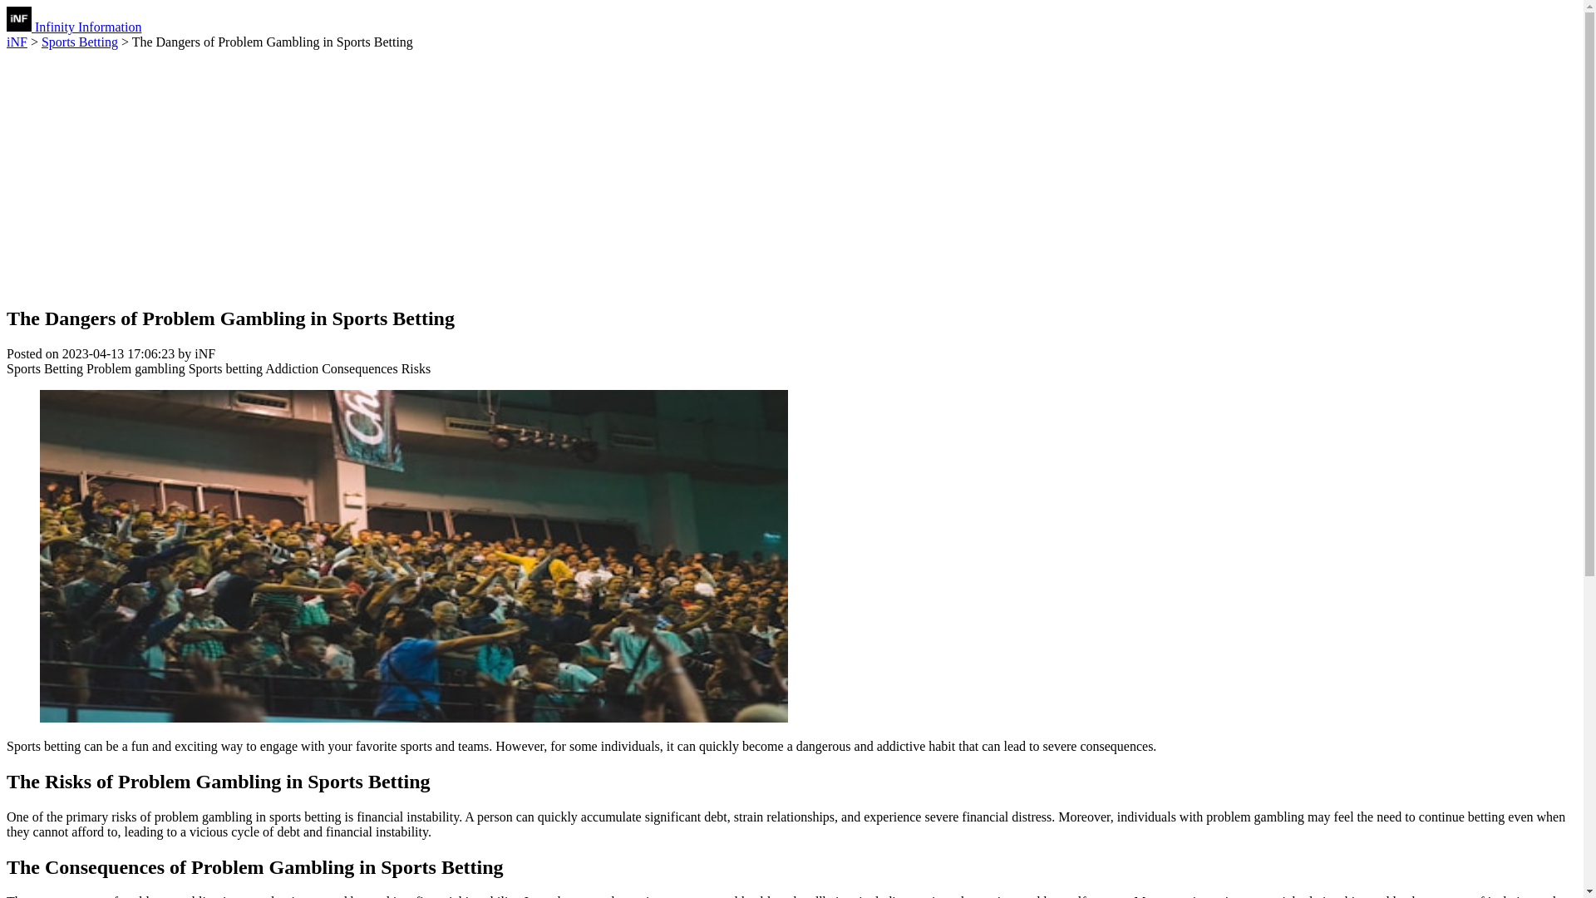  Describe the element at coordinates (44, 369) in the screenshot. I see `Sports Betting` at that location.